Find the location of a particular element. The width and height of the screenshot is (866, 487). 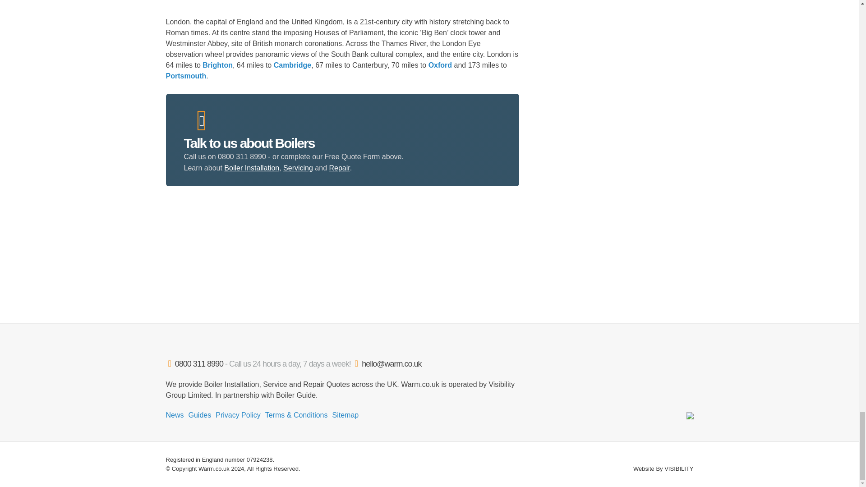

Privacy Policy is located at coordinates (238, 415).